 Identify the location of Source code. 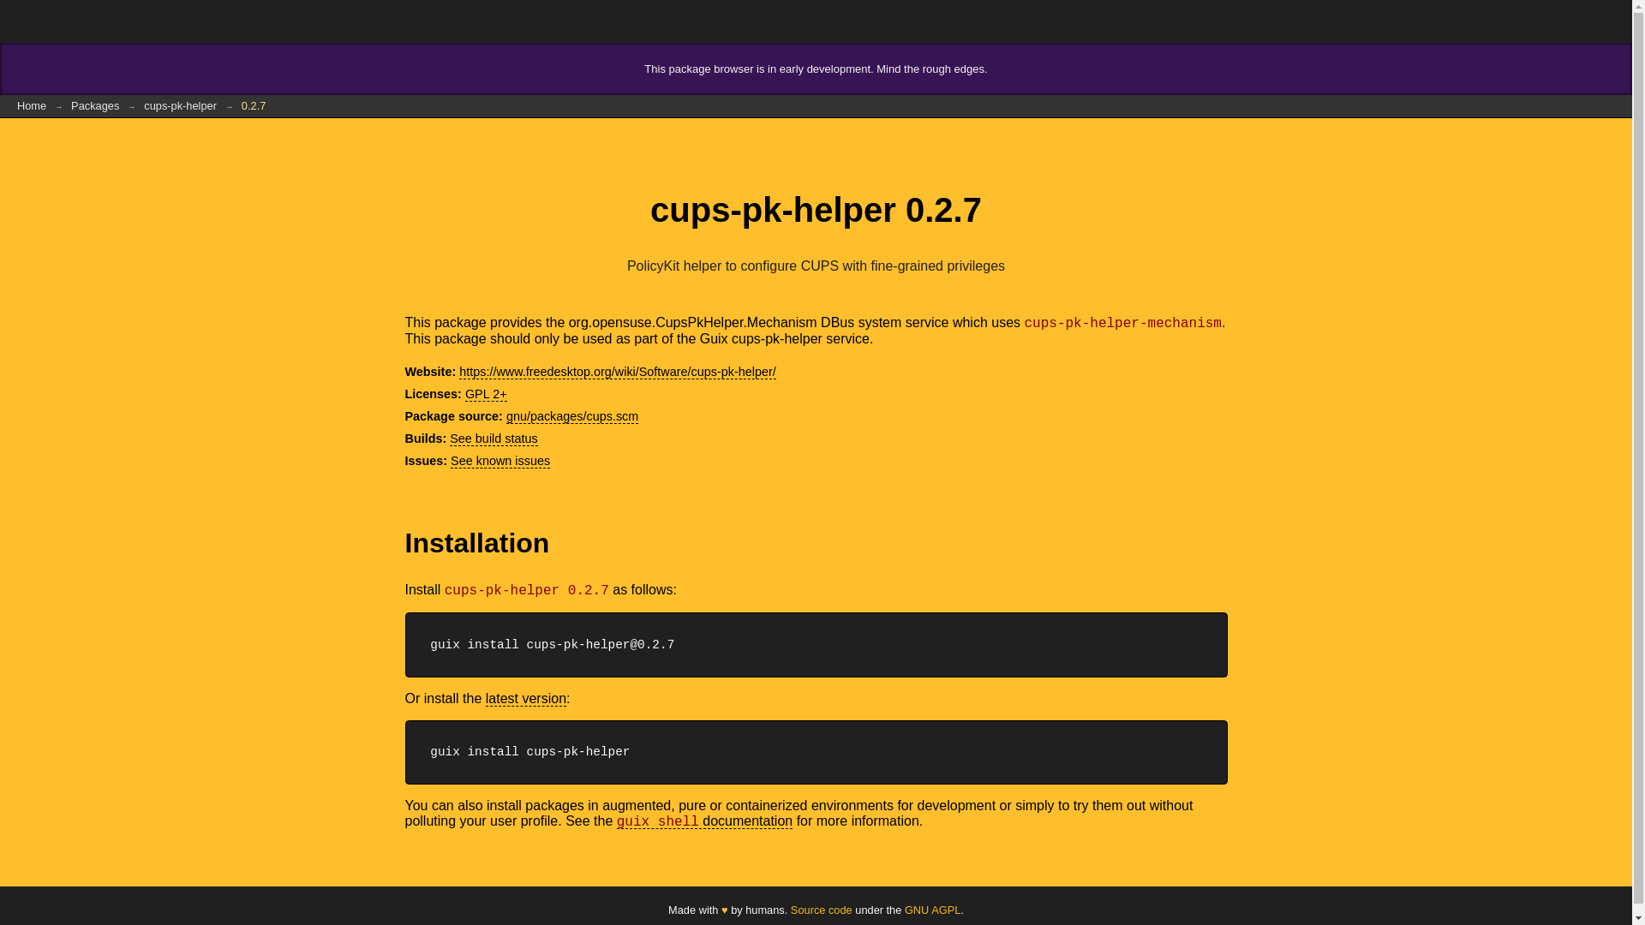
(821, 910).